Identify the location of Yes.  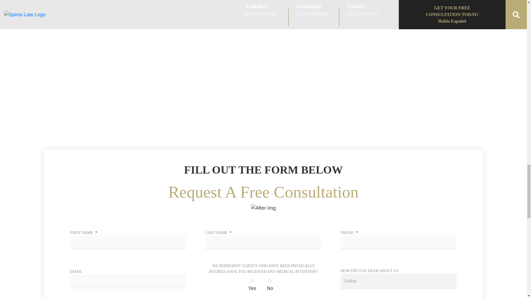
(252, 280).